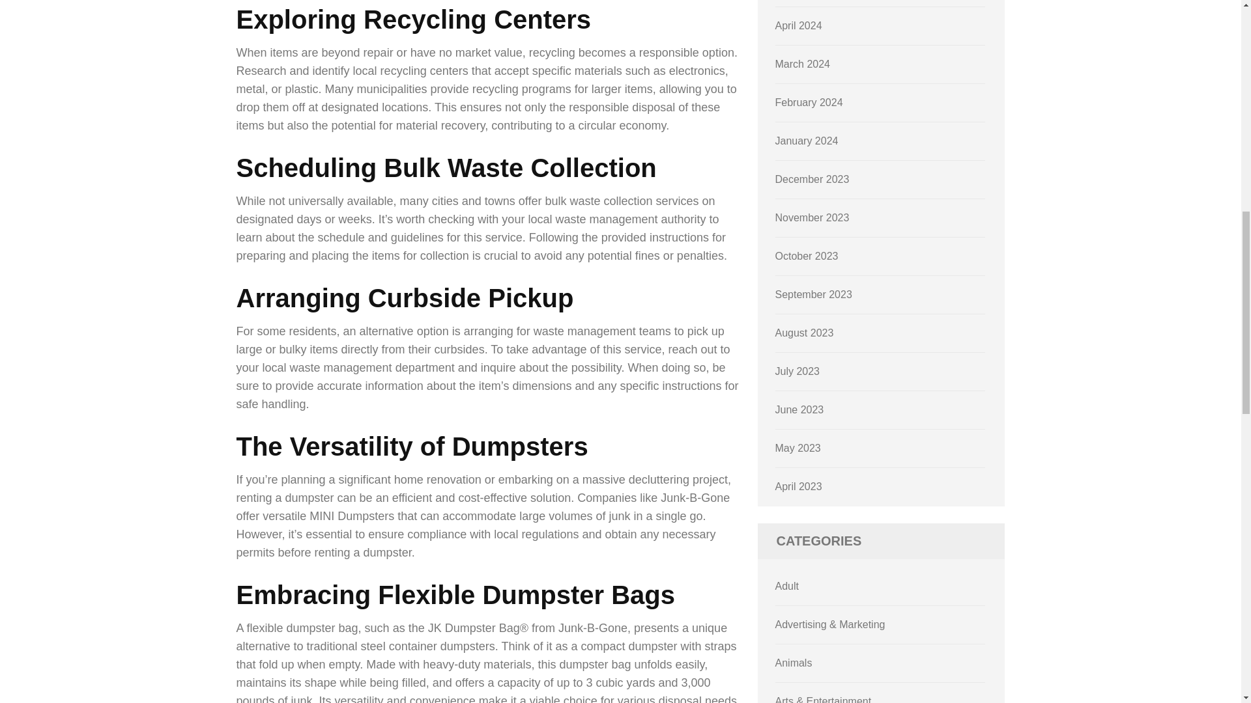 The width and height of the screenshot is (1251, 703). Describe the element at coordinates (800, 410) in the screenshot. I see `June 2023` at that location.